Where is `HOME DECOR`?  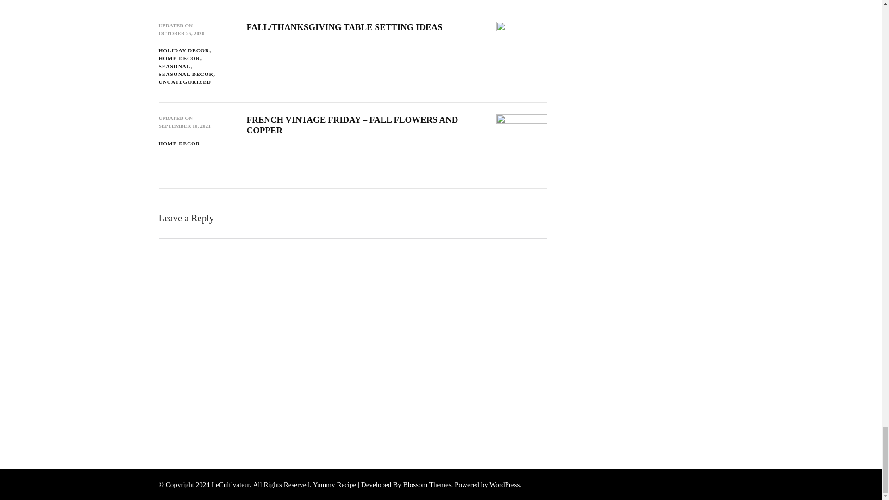
HOME DECOR is located at coordinates (181, 58).